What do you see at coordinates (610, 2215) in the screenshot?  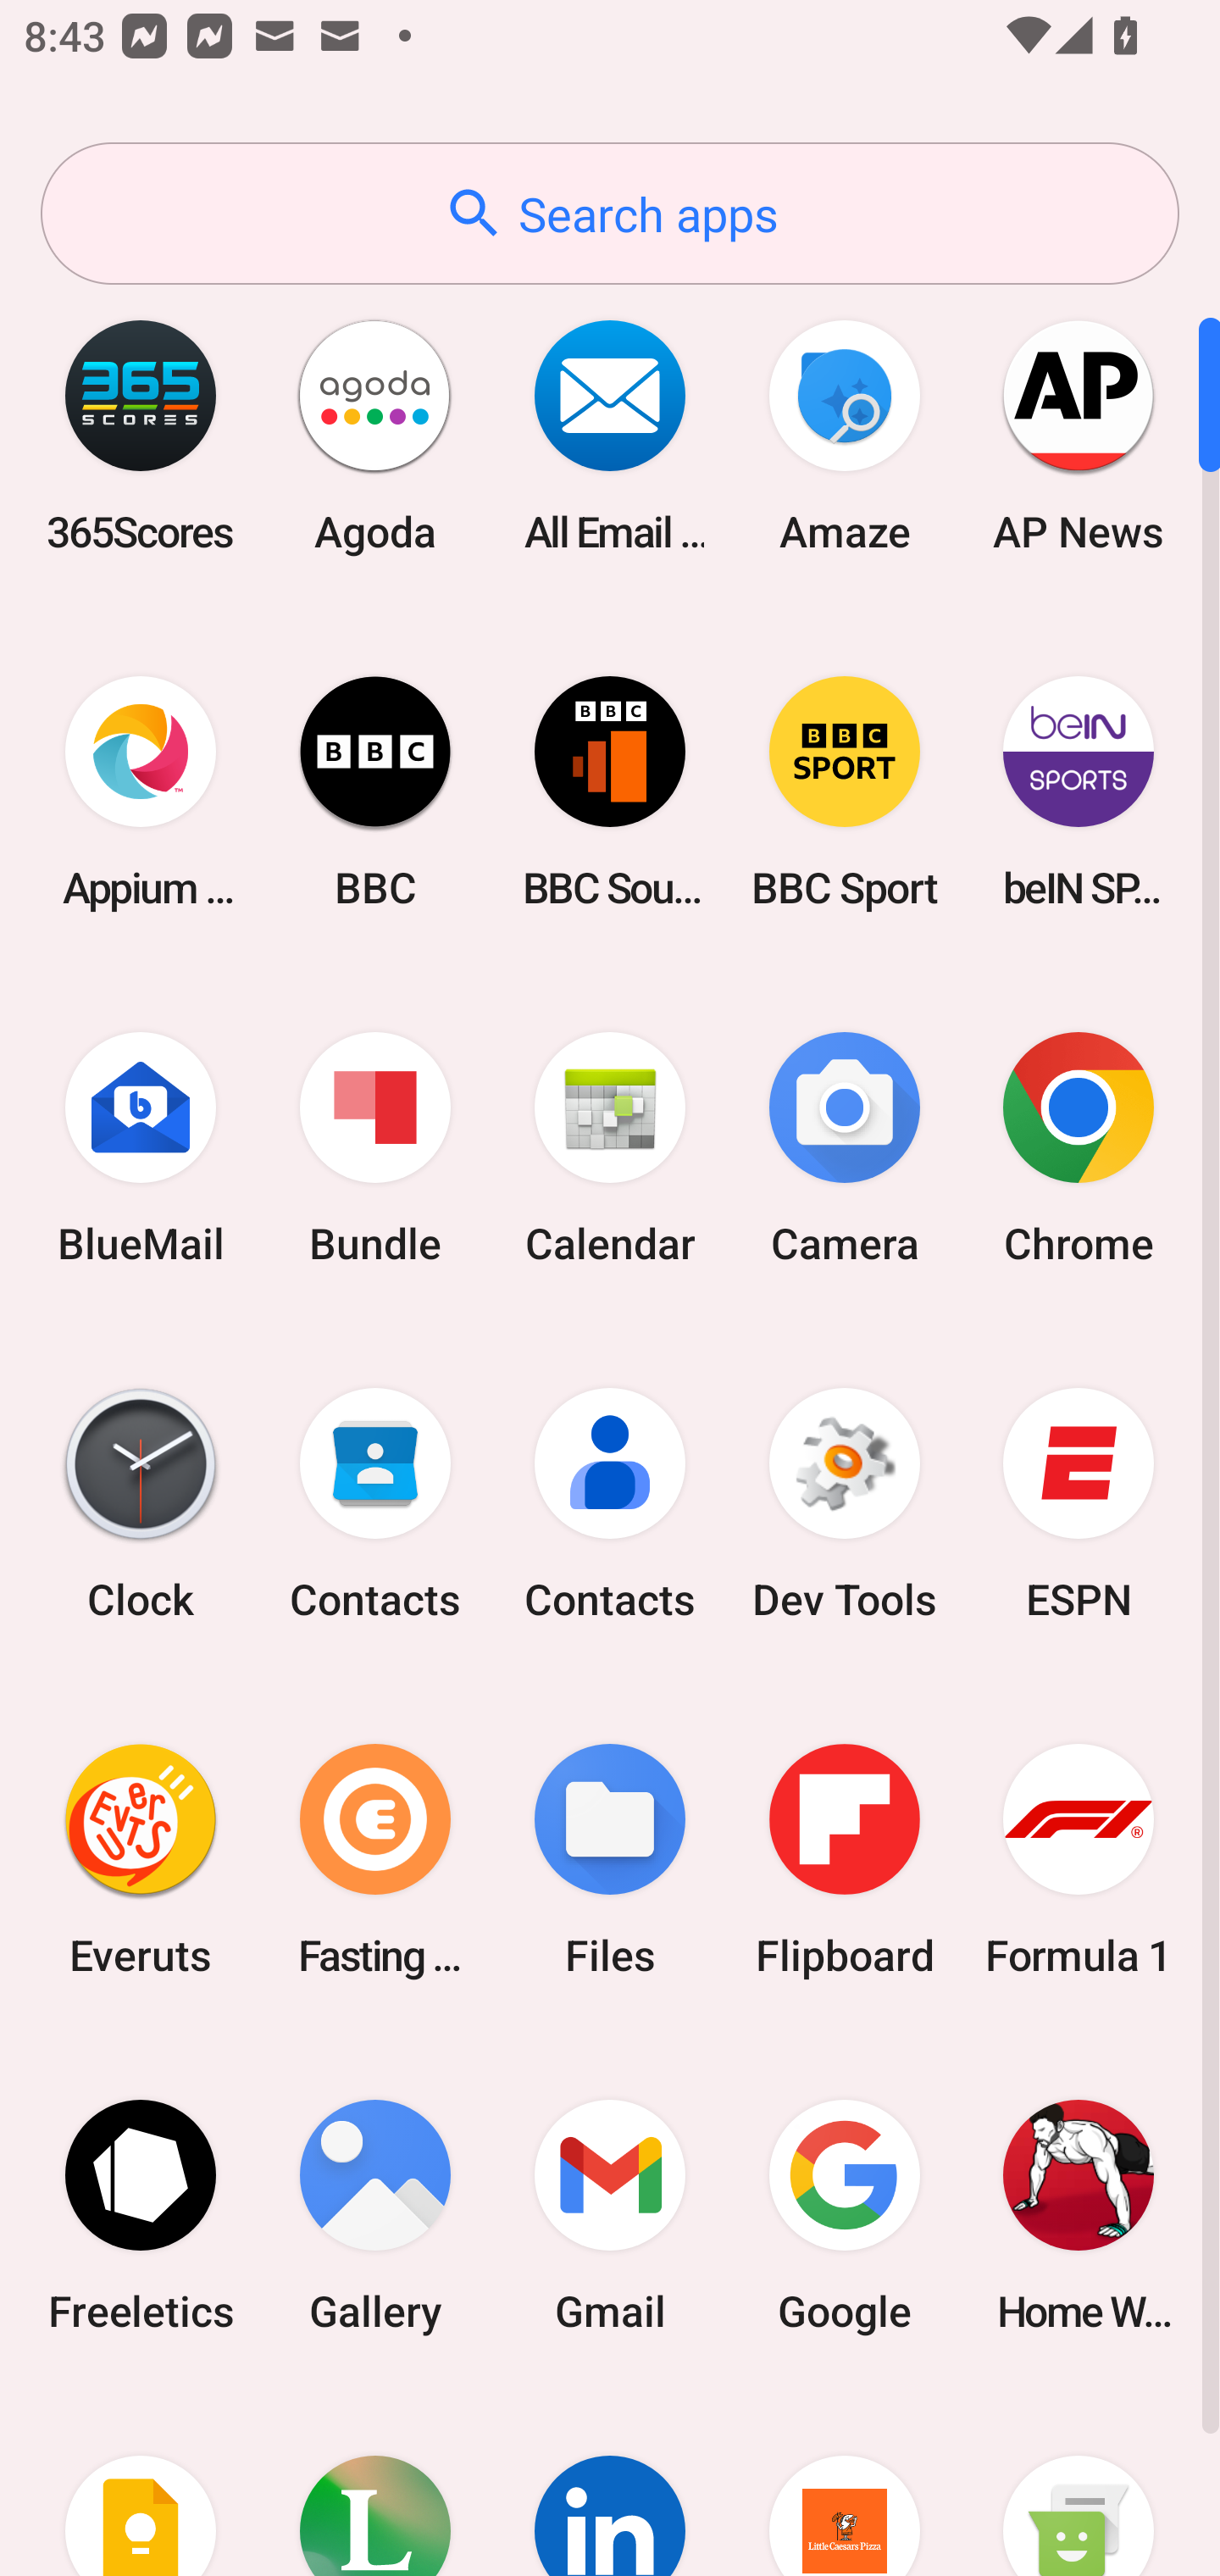 I see `Gmail` at bounding box center [610, 2215].